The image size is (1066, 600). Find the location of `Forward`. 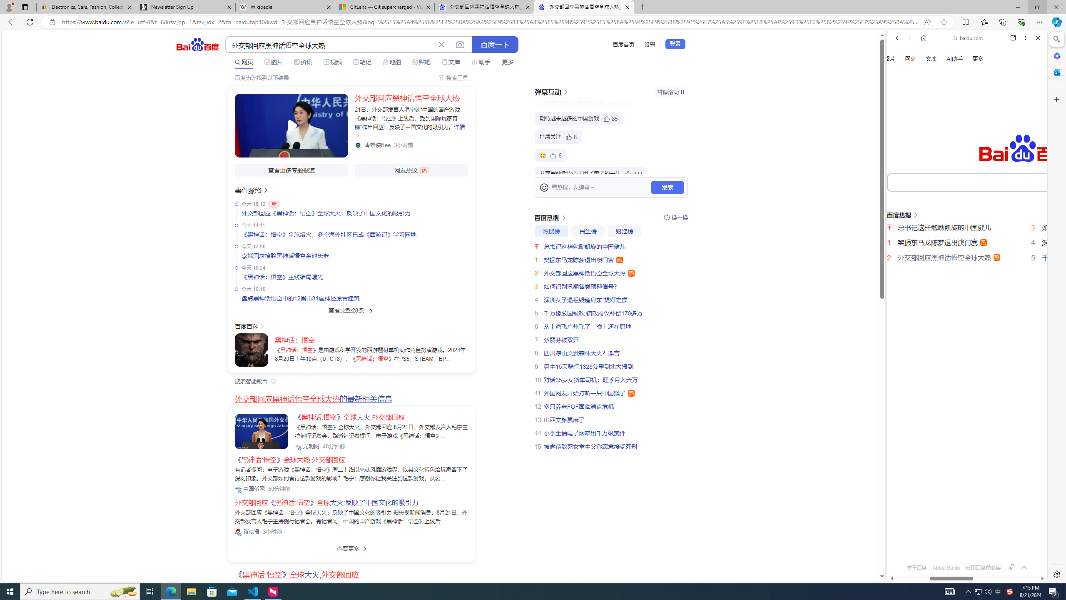

Forward is located at coordinates (909, 37).